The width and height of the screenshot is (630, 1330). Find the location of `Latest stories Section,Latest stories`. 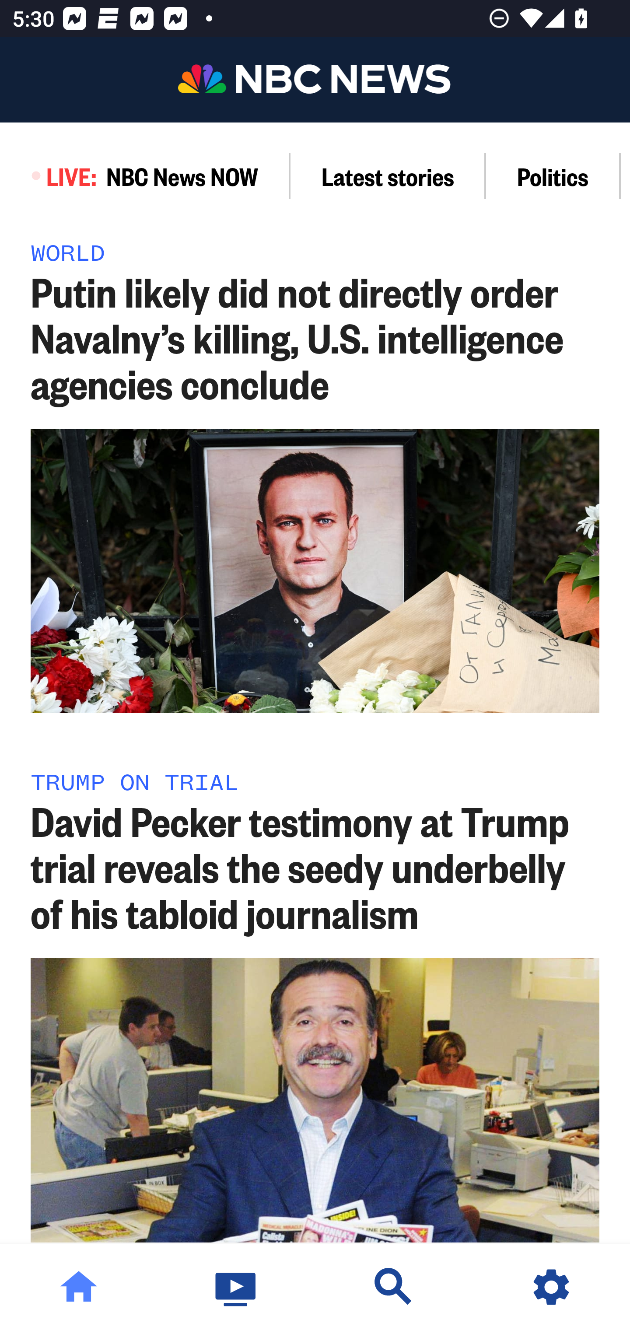

Latest stories Section,Latest stories is located at coordinates (388, 176).